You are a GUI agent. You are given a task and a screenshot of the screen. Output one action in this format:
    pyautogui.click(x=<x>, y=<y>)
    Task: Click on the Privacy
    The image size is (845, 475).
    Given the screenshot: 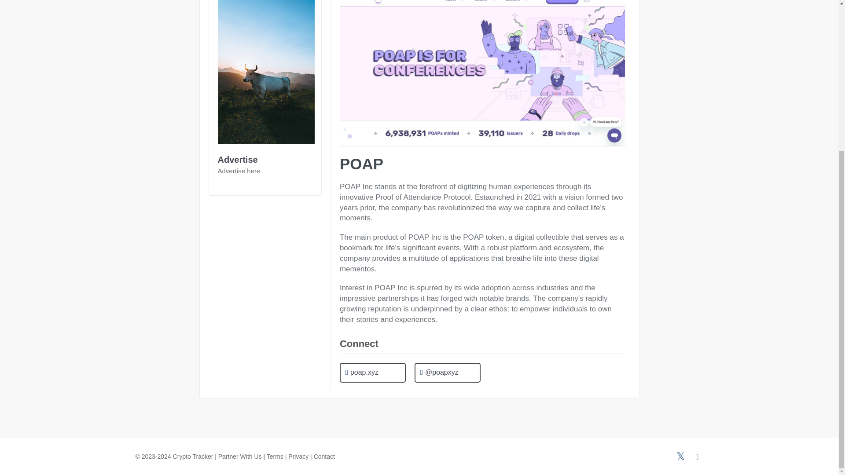 What is the action you would take?
    pyautogui.click(x=298, y=457)
    